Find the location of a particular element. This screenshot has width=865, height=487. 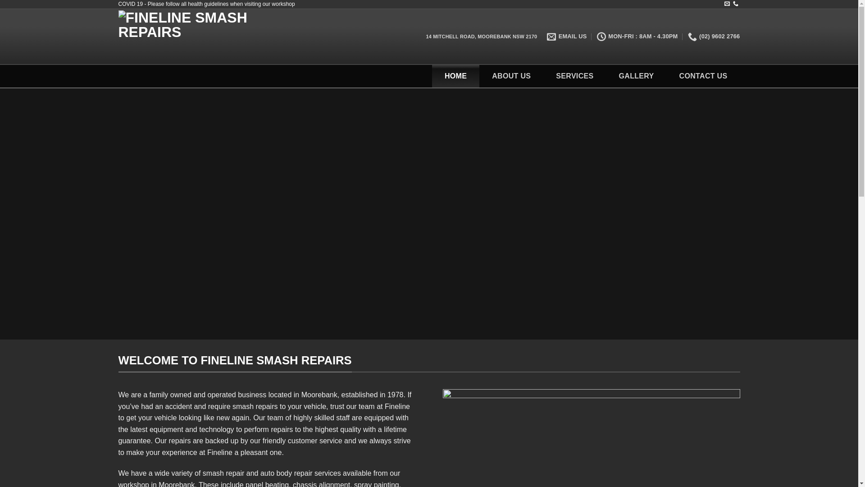

Skip to content is located at coordinates (0, 0).